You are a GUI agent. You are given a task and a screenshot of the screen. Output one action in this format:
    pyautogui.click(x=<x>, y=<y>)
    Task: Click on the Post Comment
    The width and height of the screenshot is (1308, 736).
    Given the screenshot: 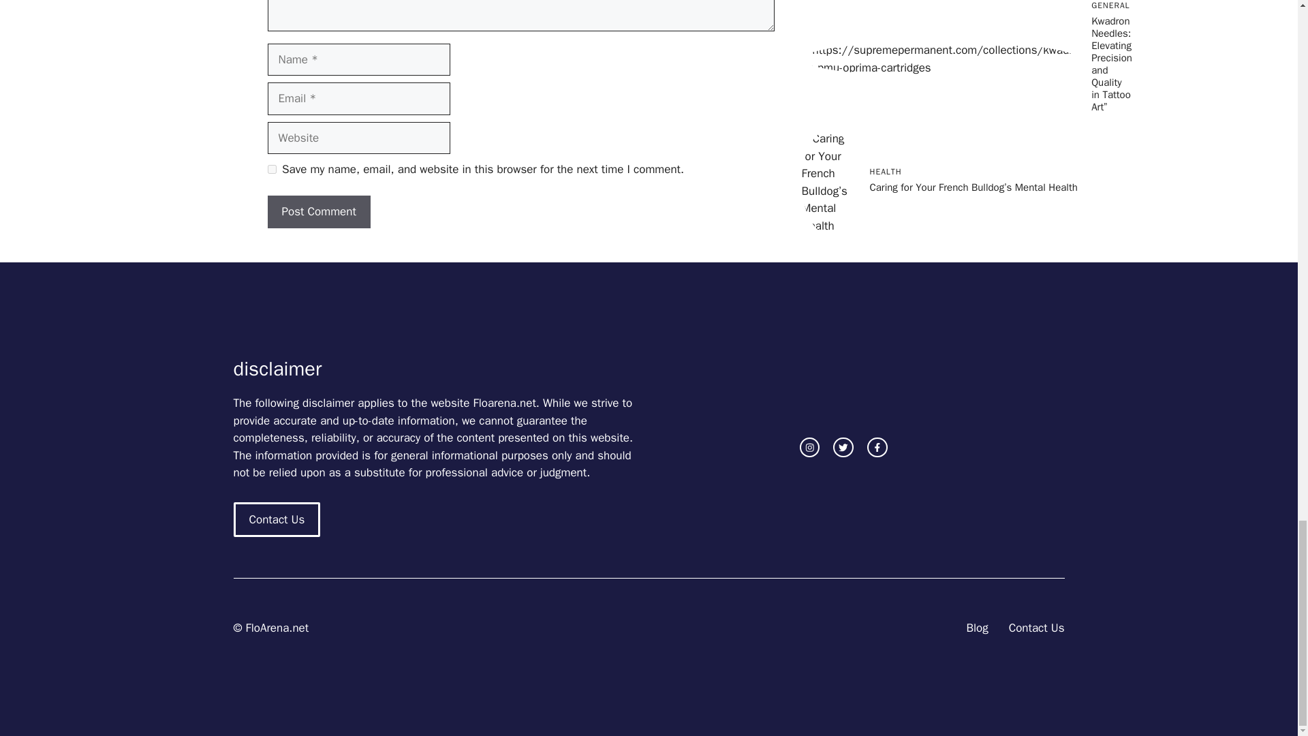 What is the action you would take?
    pyautogui.click(x=318, y=211)
    